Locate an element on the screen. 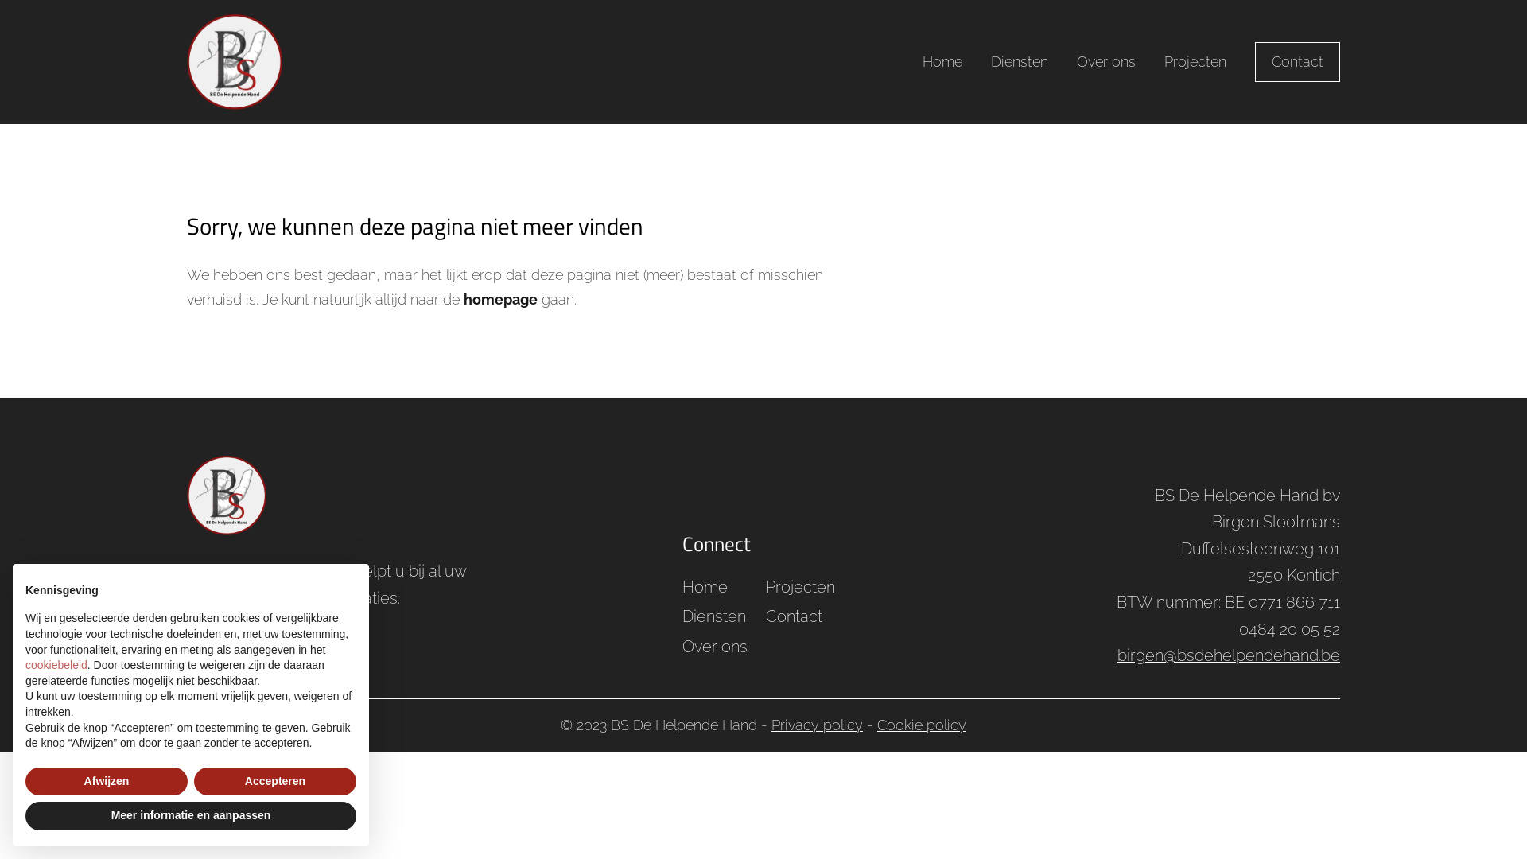 This screenshot has width=1527, height=859. cookiebeleid is located at coordinates (56, 665).